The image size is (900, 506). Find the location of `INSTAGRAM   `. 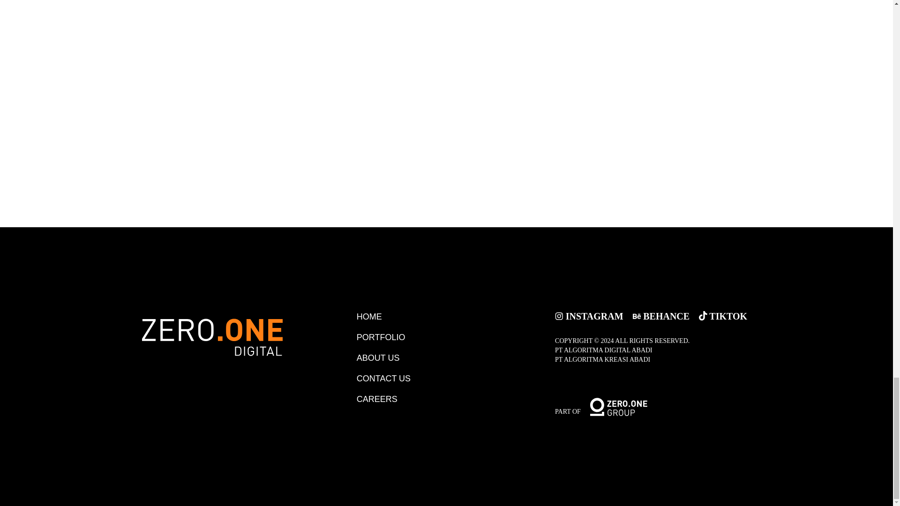

INSTAGRAM    is located at coordinates (593, 316).